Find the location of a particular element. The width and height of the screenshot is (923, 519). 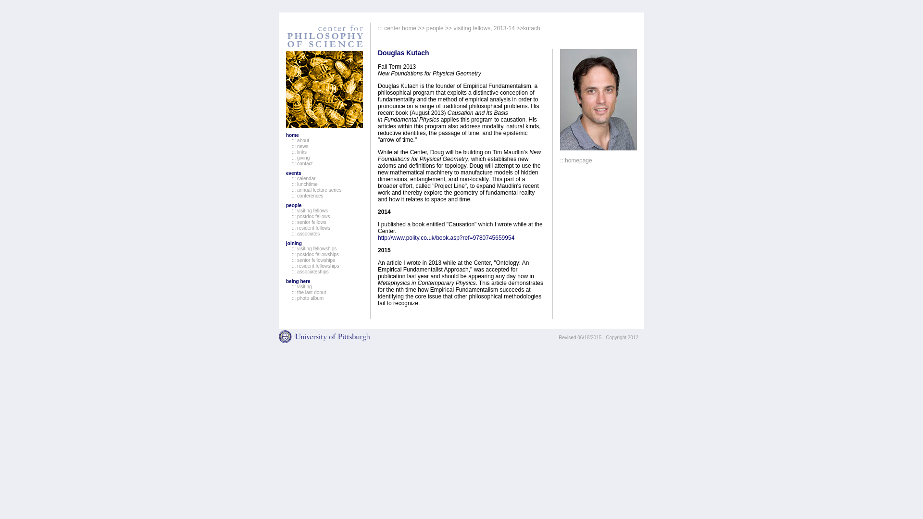

::: lunchtime is located at coordinates (304, 184).